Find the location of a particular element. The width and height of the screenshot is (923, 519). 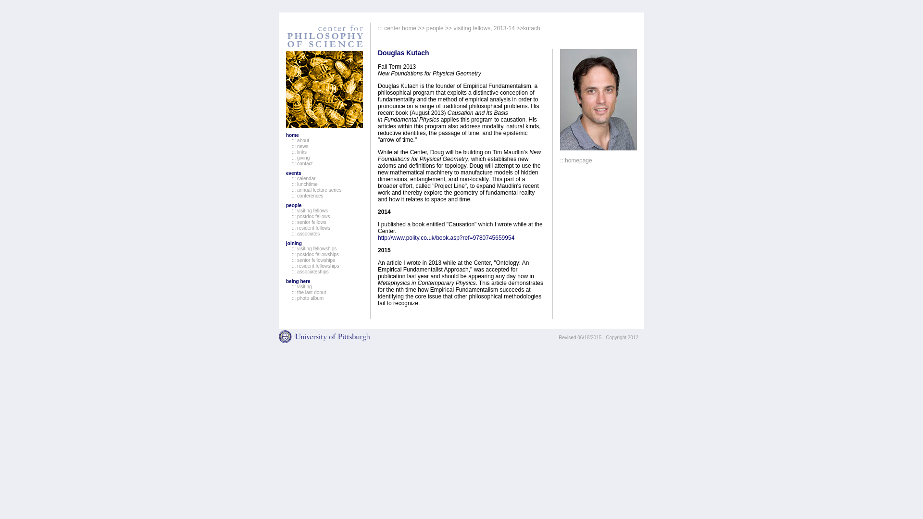

::: lunchtime is located at coordinates (304, 184).